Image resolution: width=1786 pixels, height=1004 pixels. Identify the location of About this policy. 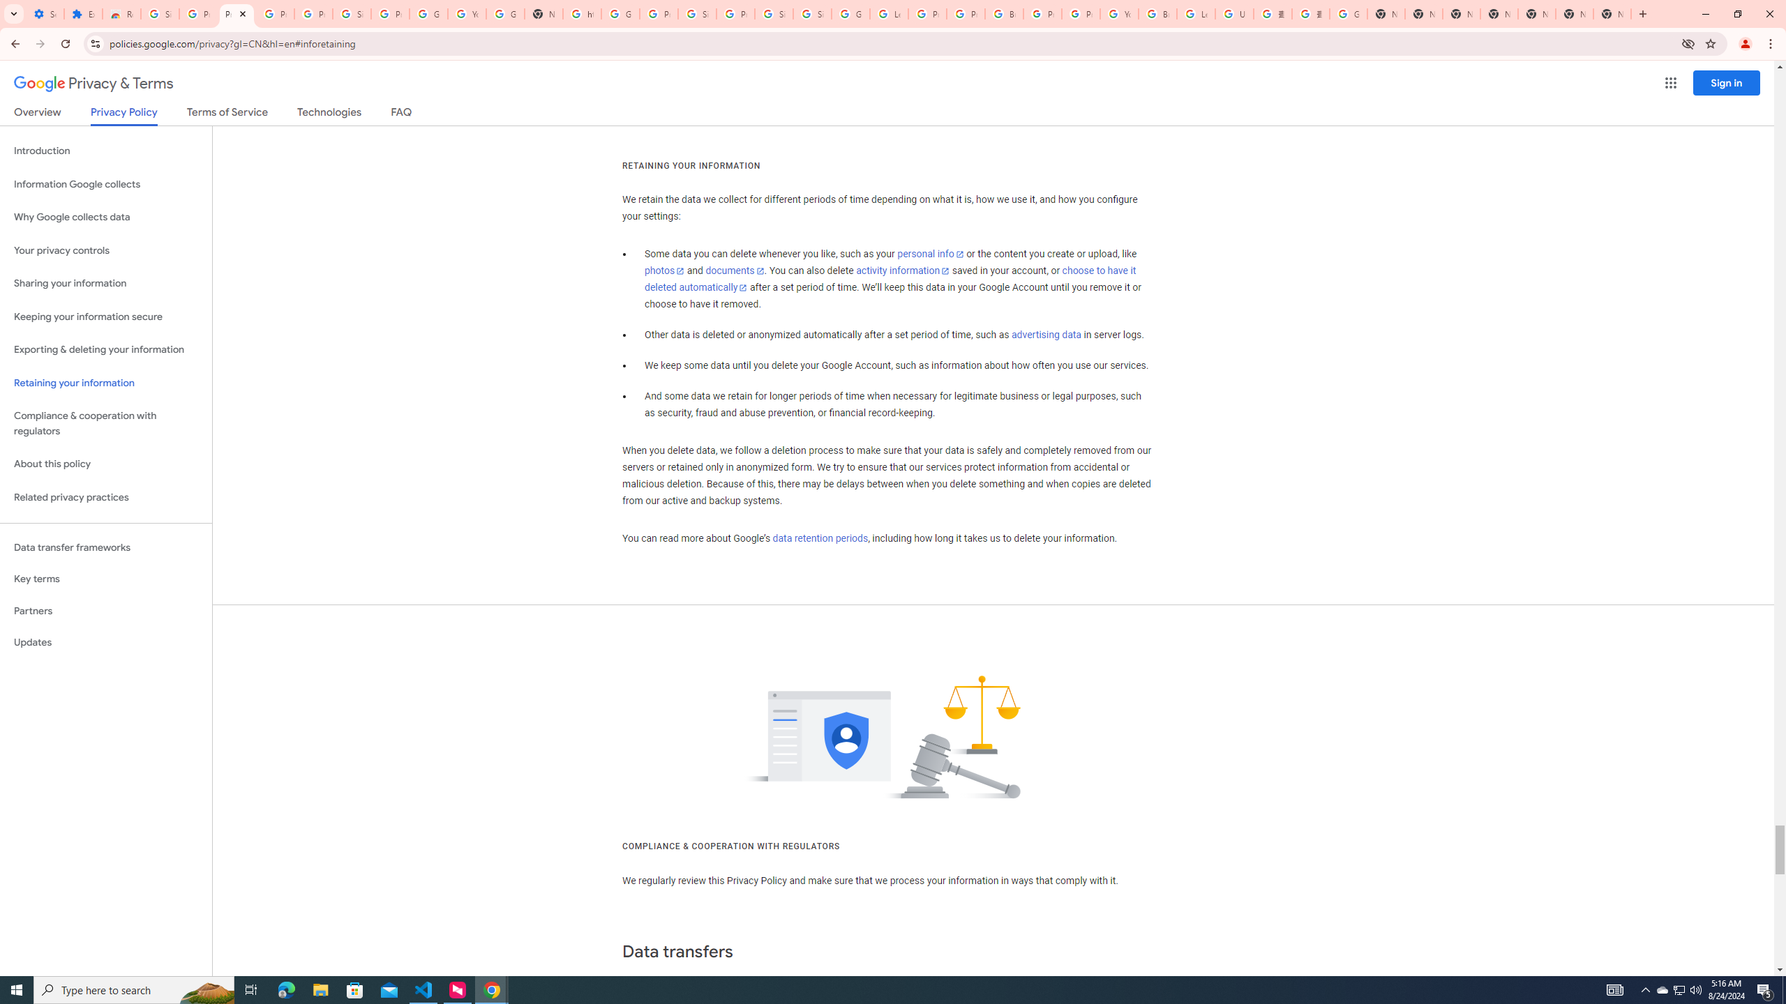
(106, 464).